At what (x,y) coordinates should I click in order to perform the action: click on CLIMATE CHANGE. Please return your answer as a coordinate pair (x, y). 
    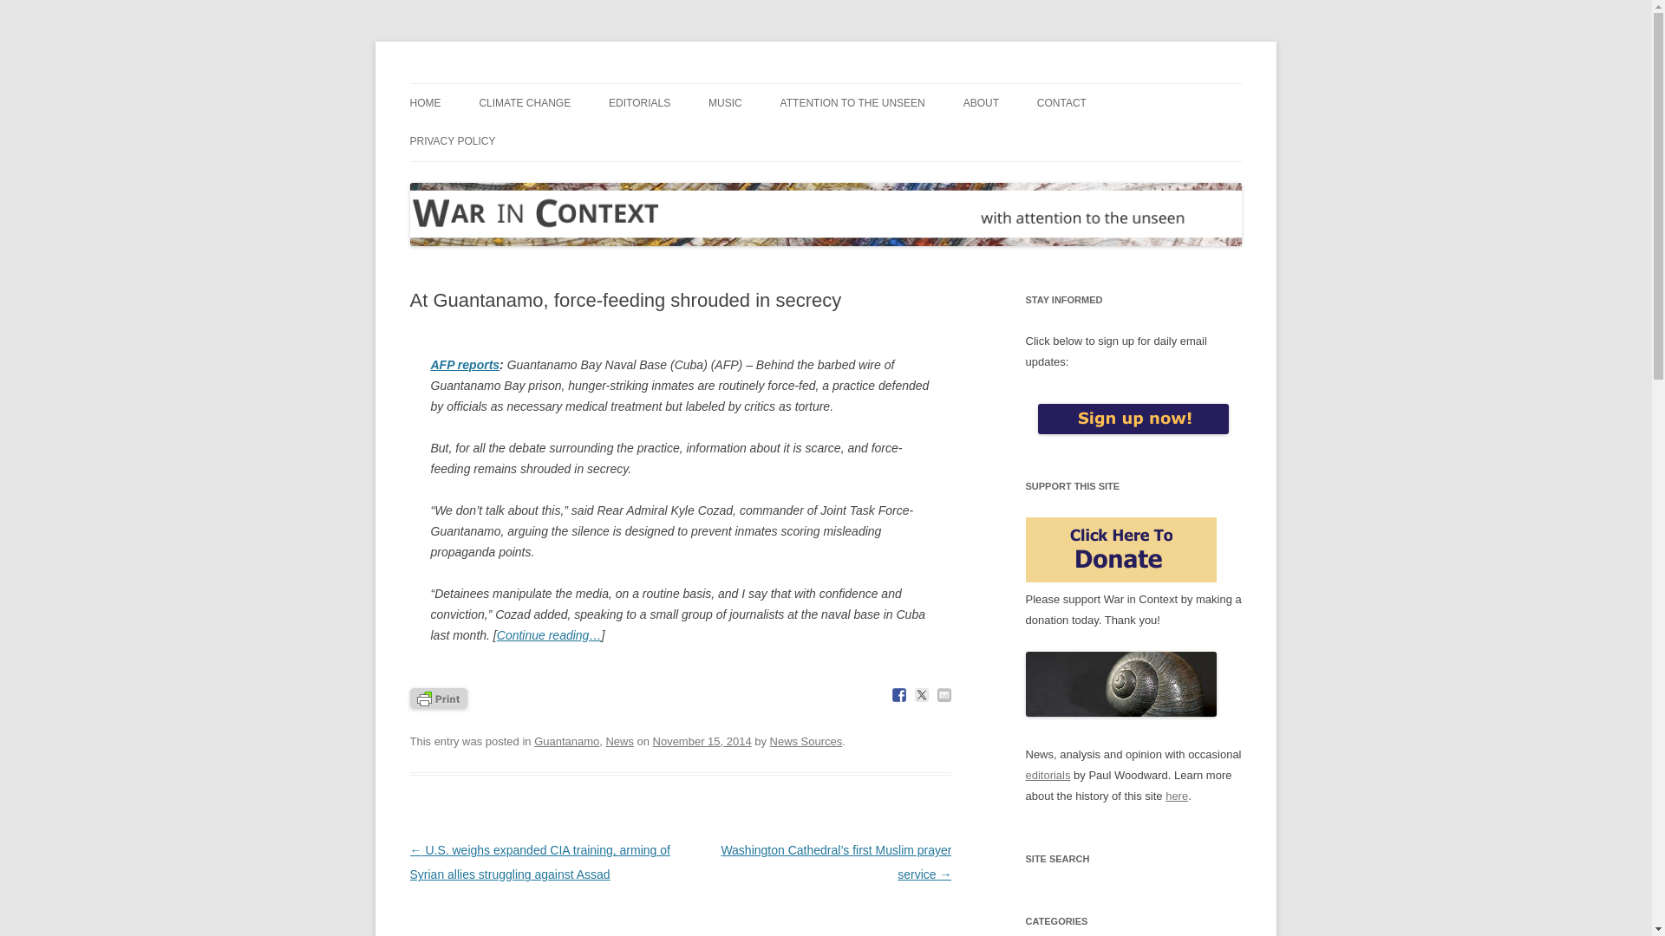
    Looking at the image, I should click on (525, 103).